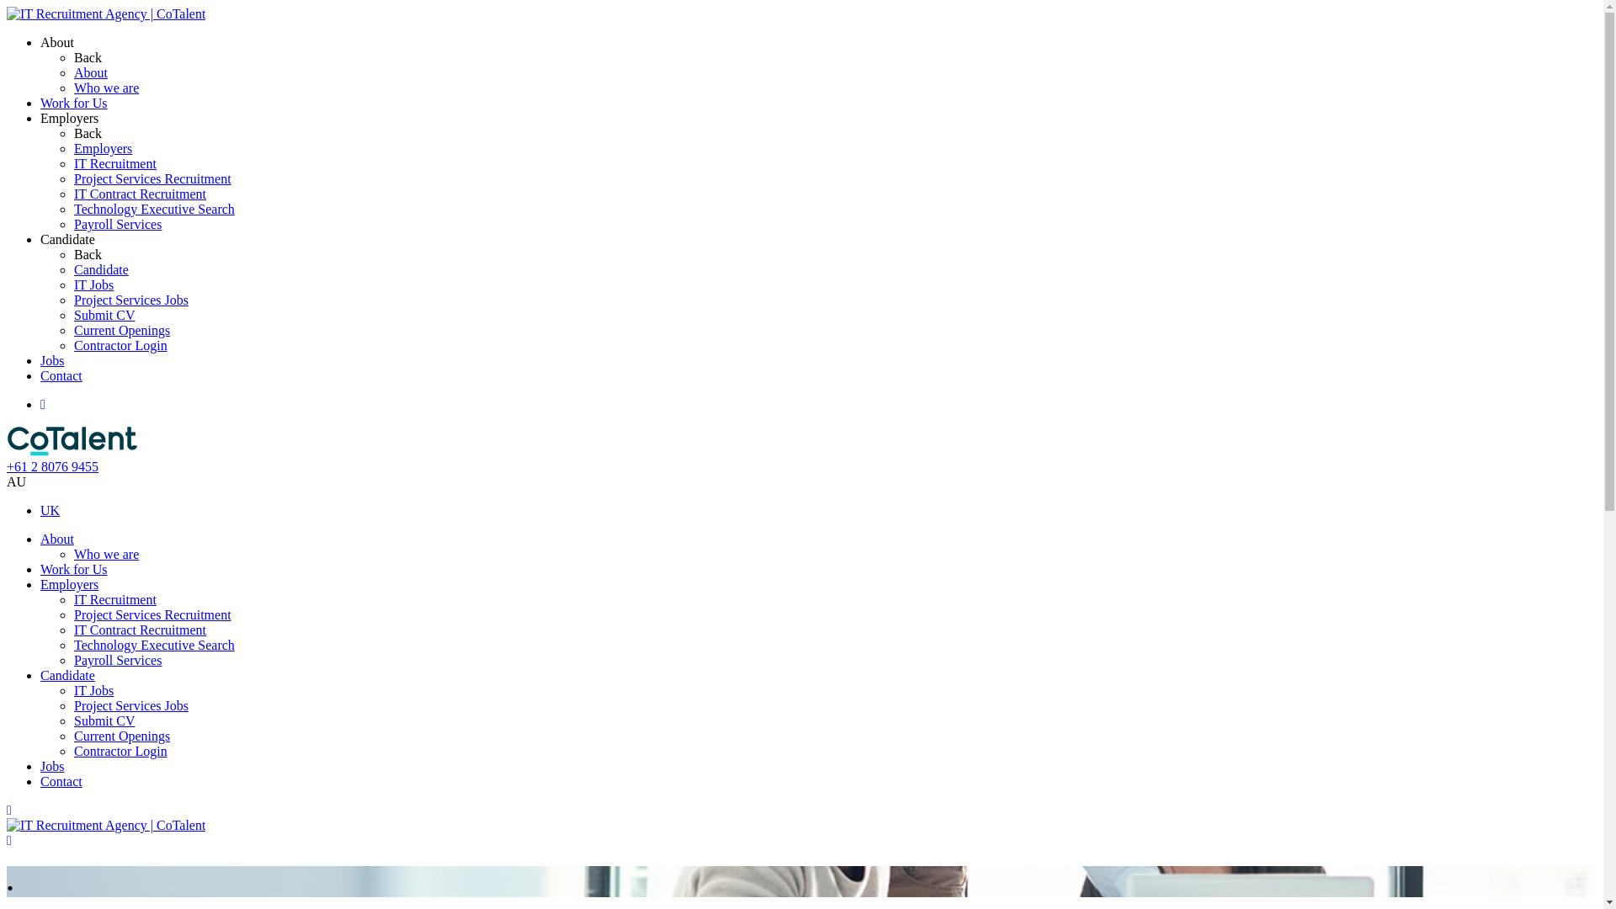 Image resolution: width=1616 pixels, height=909 pixels. What do you see at coordinates (153, 614) in the screenshot?
I see `Project Services Recruitment` at bounding box center [153, 614].